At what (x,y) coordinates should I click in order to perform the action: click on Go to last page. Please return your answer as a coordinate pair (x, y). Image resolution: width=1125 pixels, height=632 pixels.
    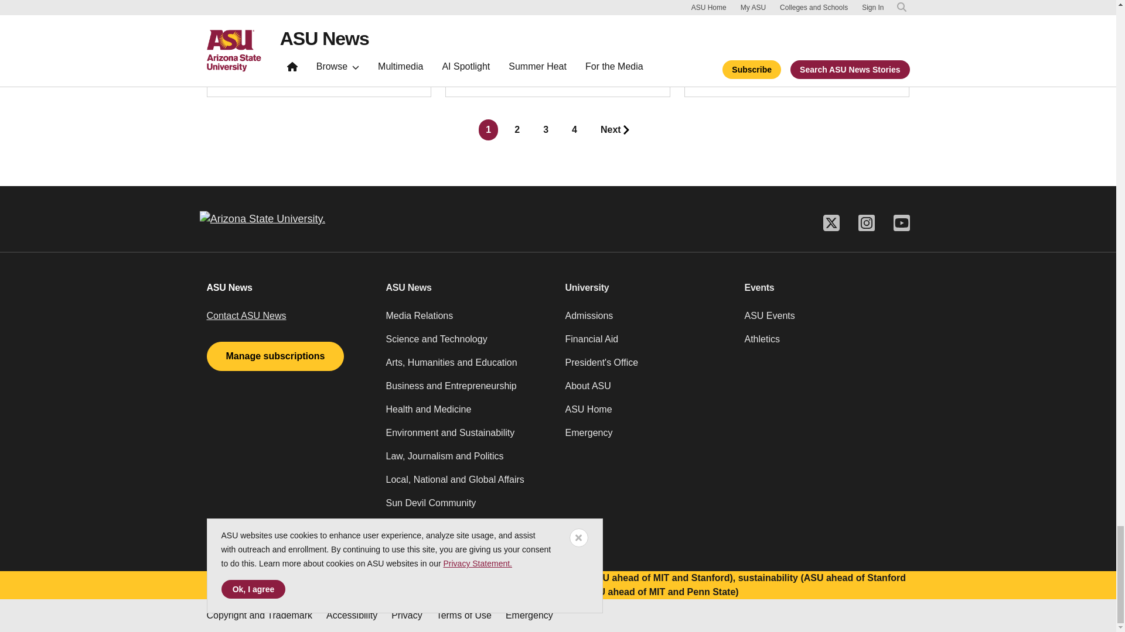
    Looking at the image, I should click on (615, 130).